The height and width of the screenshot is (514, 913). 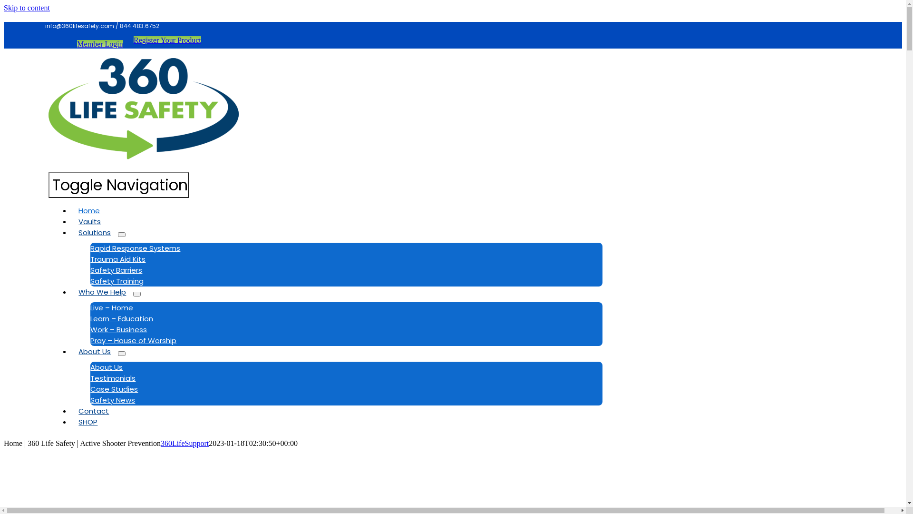 I want to click on Contact, so click(x=94, y=411).